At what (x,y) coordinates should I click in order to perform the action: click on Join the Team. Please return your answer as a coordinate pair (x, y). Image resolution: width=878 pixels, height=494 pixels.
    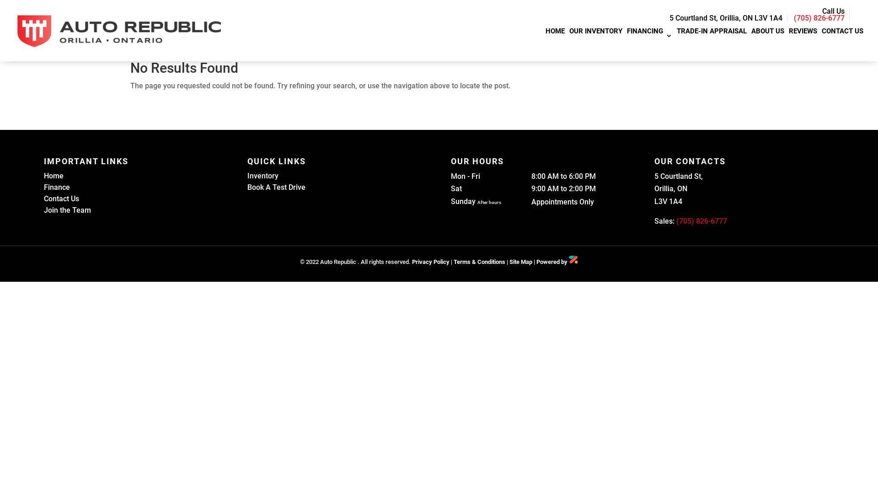
    Looking at the image, I should click on (68, 210).